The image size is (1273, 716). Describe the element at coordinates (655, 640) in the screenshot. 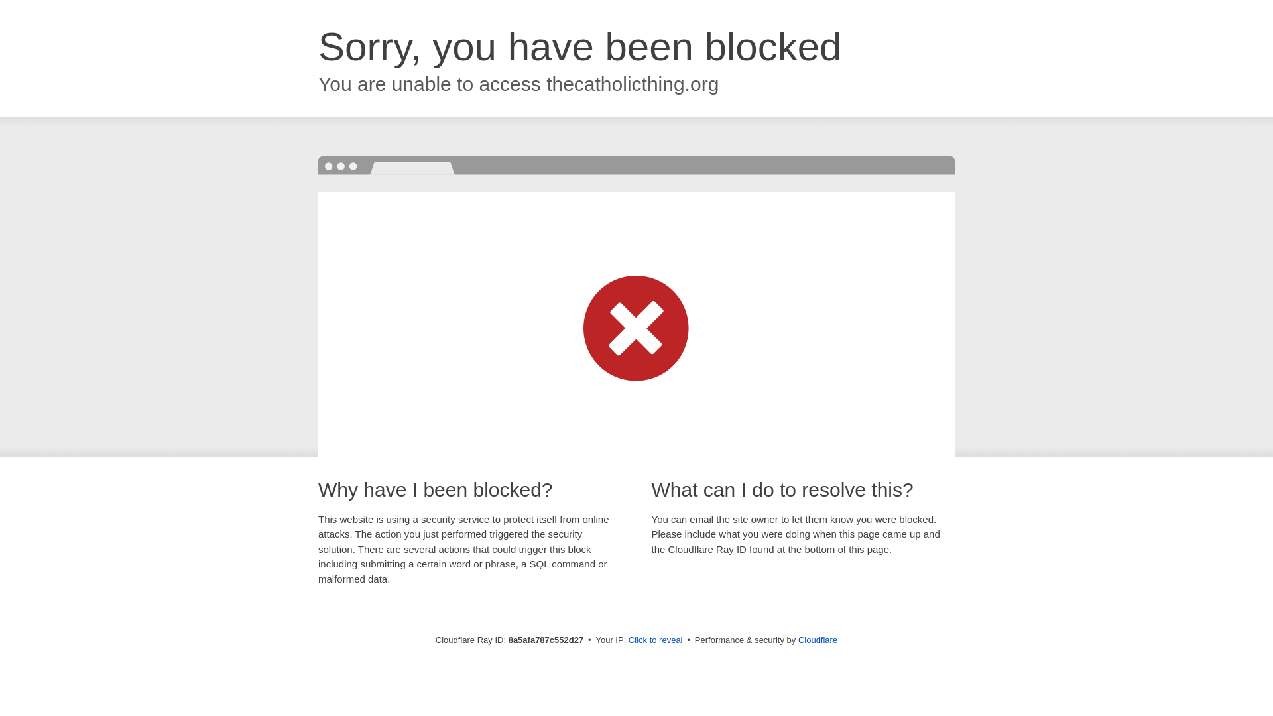

I see `Click to reveal` at that location.